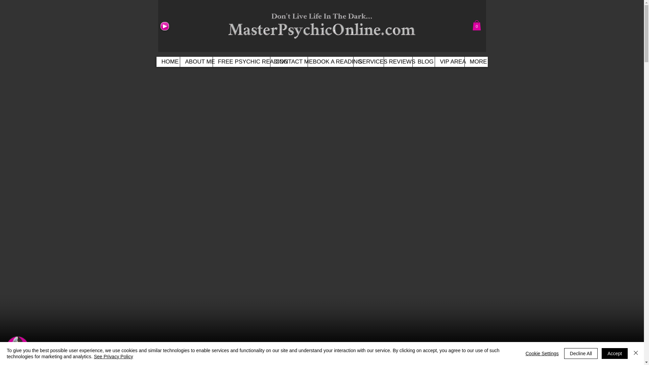 This screenshot has height=365, width=649. I want to click on ABOUT ME, so click(196, 62).